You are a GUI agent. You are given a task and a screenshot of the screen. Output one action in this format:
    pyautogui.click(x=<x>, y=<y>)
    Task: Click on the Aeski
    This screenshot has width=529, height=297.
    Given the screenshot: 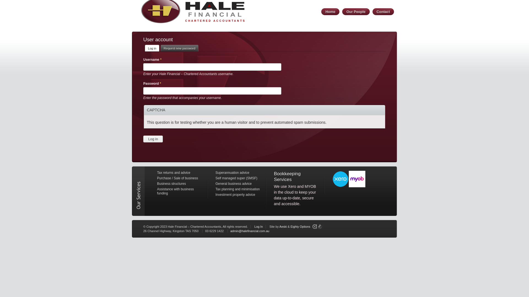 What is the action you would take?
    pyautogui.click(x=283, y=227)
    